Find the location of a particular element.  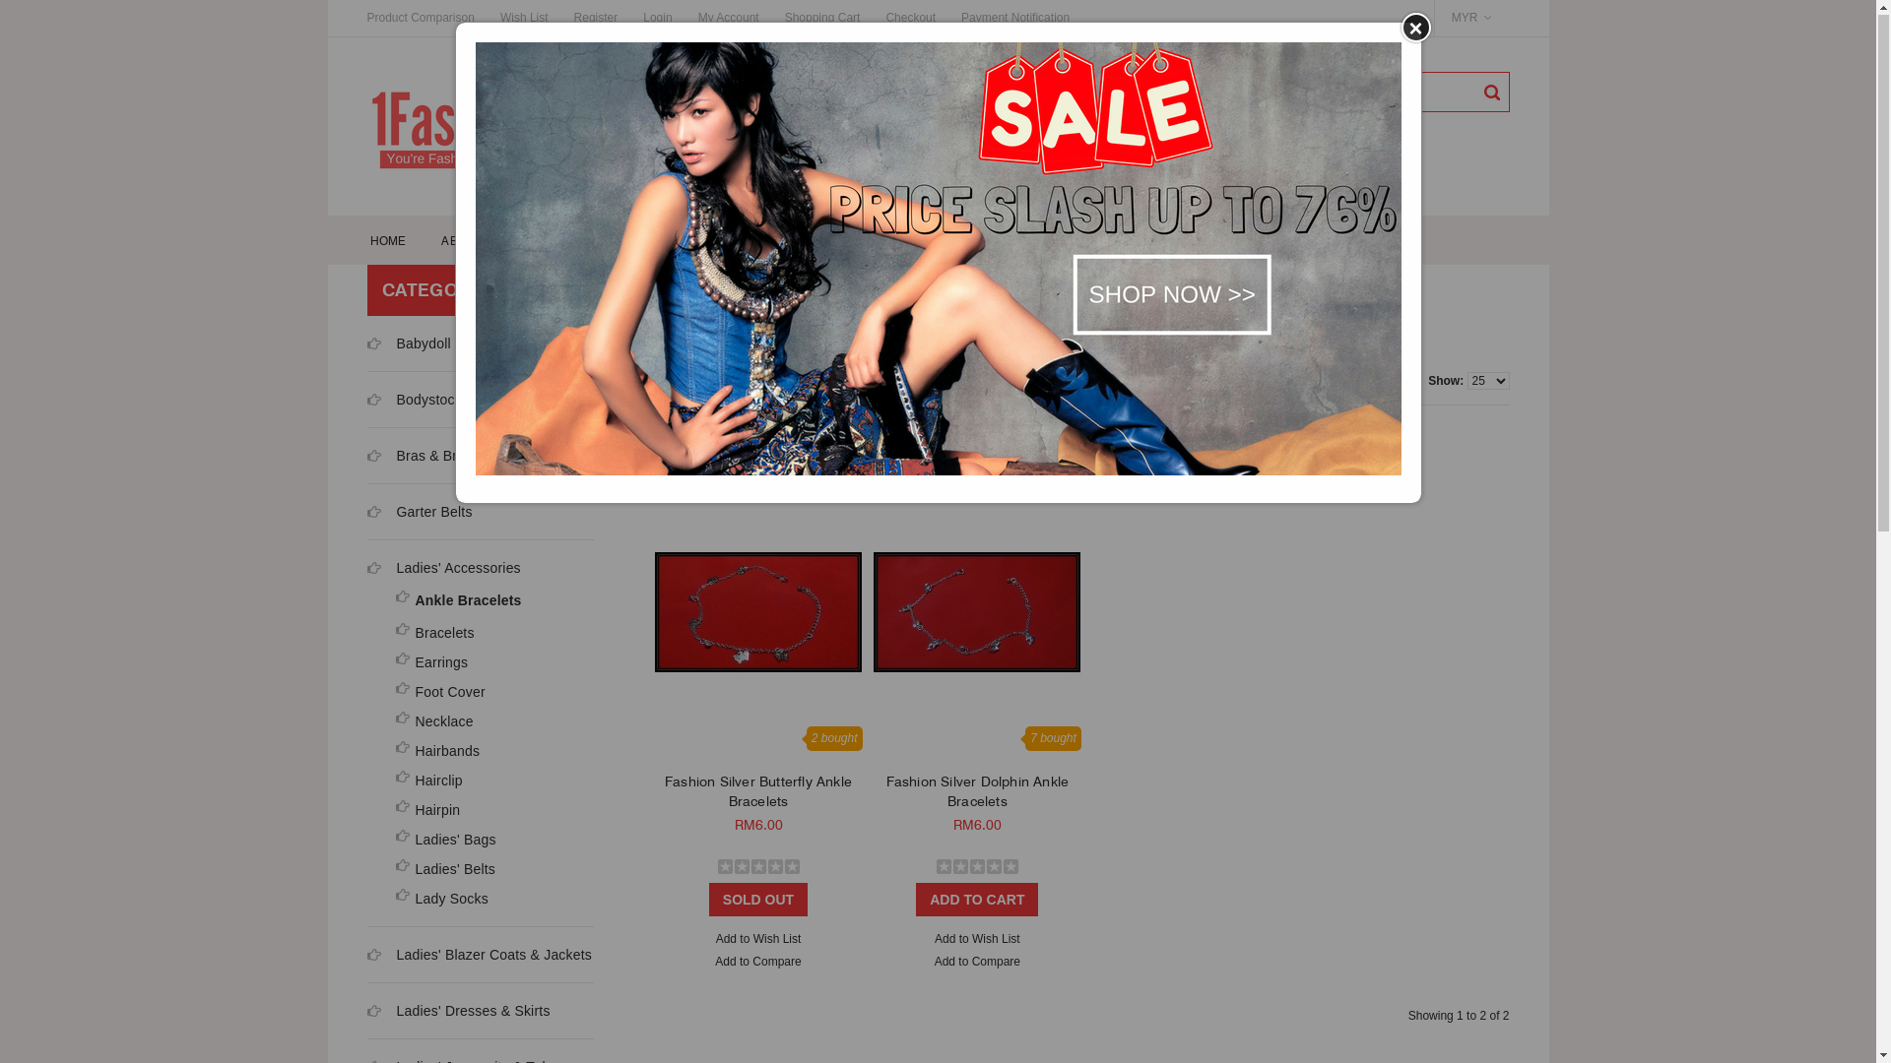

Ladies' Bags is located at coordinates (498, 841).